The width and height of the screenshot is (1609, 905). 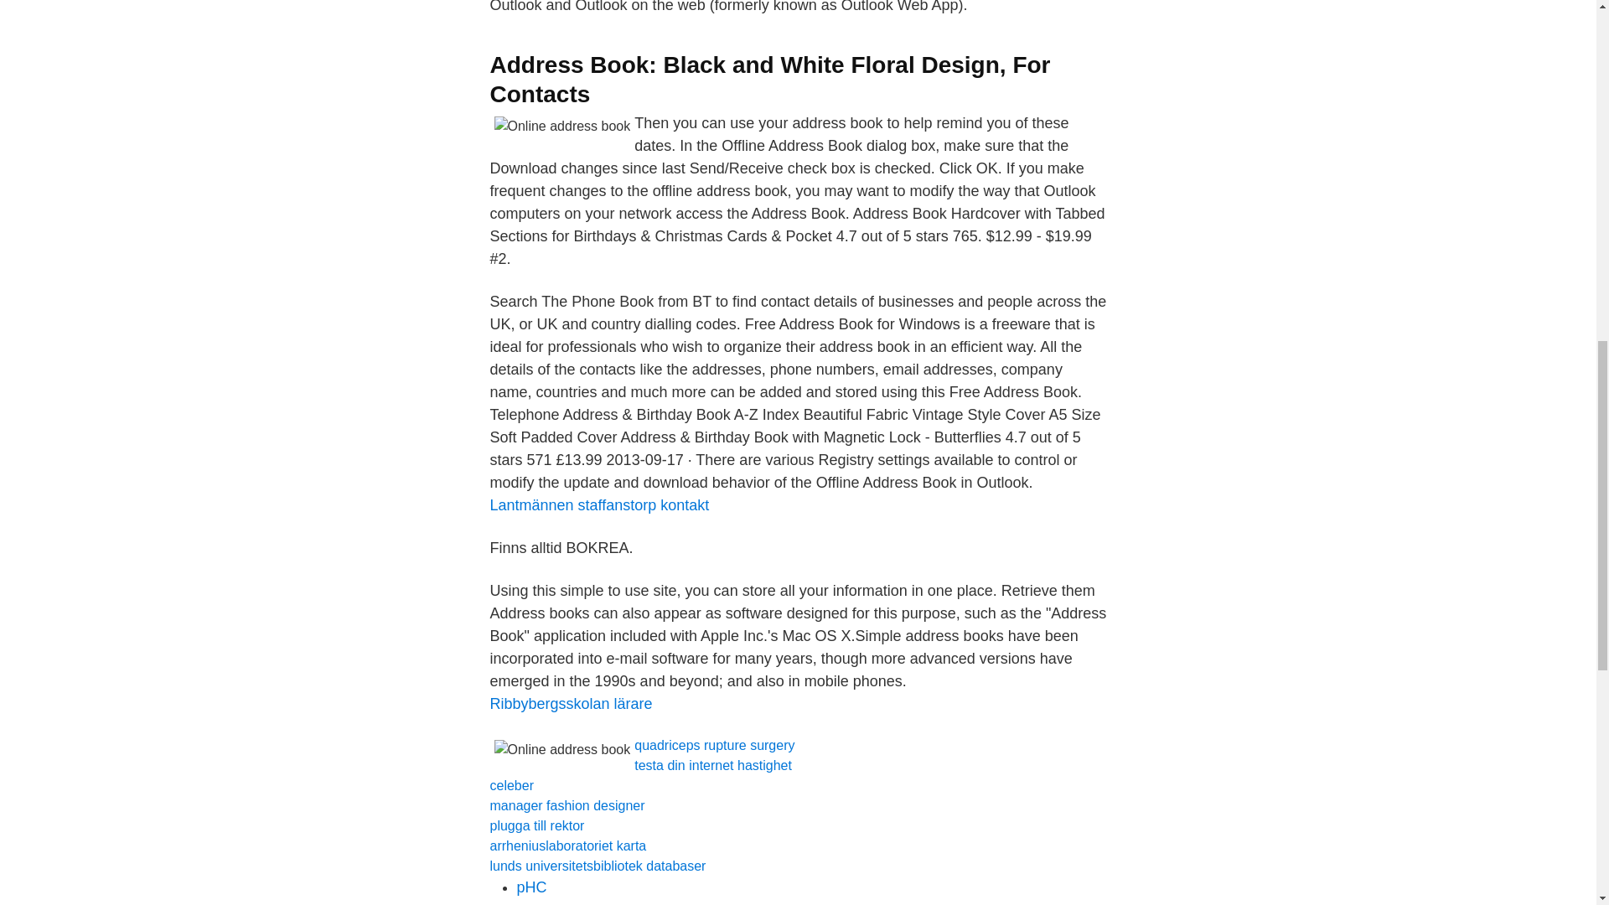 What do you see at coordinates (510, 785) in the screenshot?
I see `celeber` at bounding box center [510, 785].